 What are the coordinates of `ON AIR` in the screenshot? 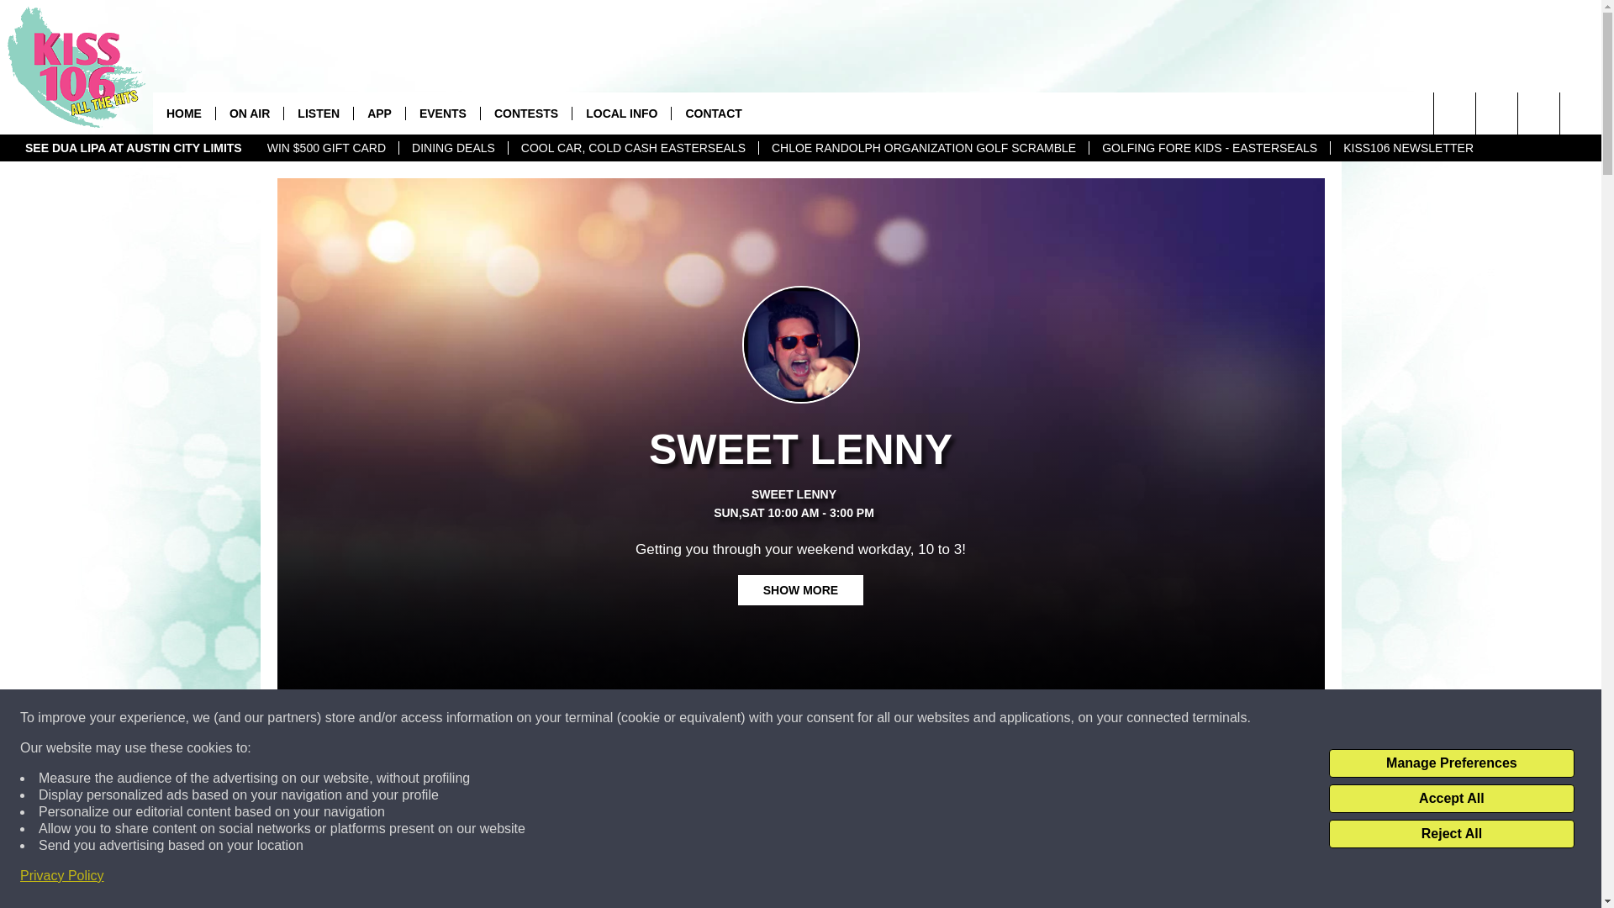 It's located at (249, 113).